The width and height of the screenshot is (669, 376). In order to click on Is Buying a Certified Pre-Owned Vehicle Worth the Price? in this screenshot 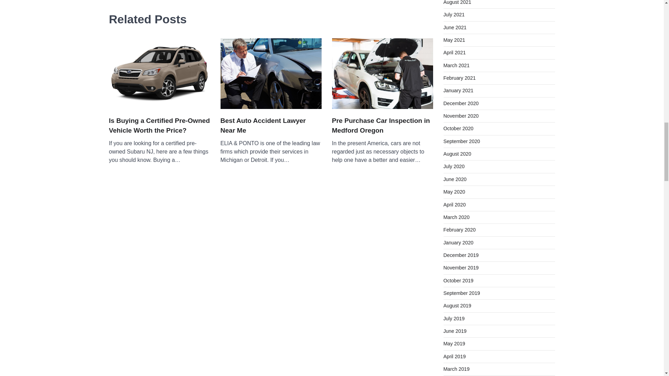, I will do `click(159, 125)`.